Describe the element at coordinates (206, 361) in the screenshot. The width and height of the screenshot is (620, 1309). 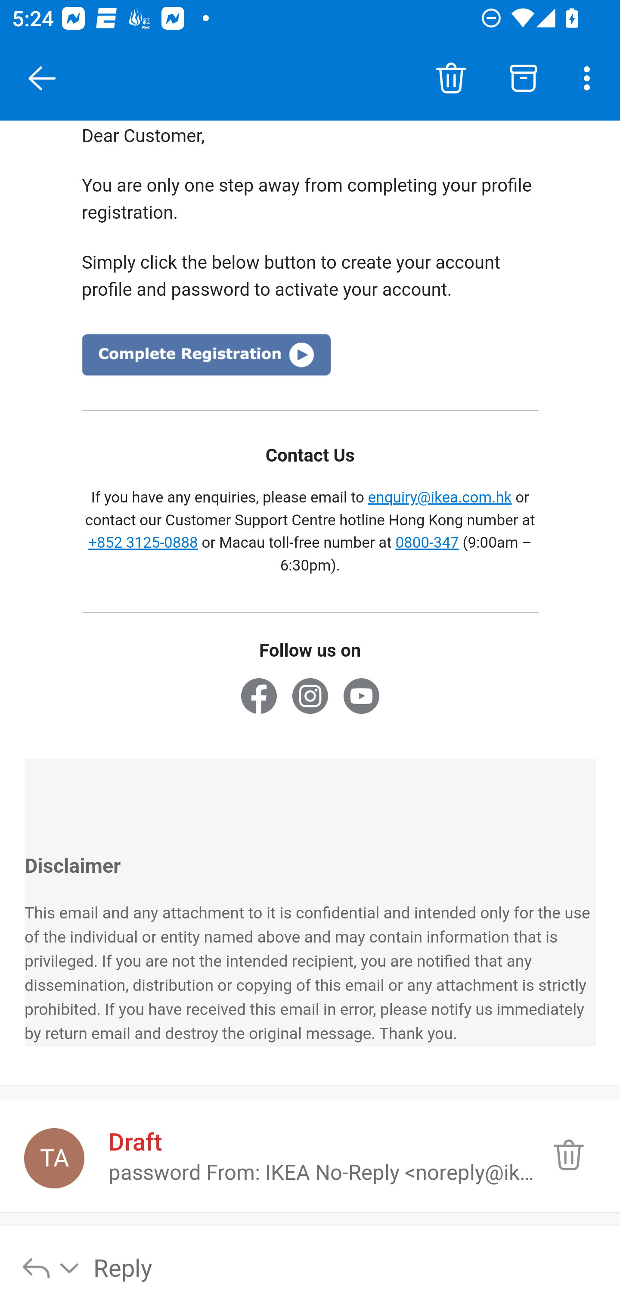
I see `image` at that location.